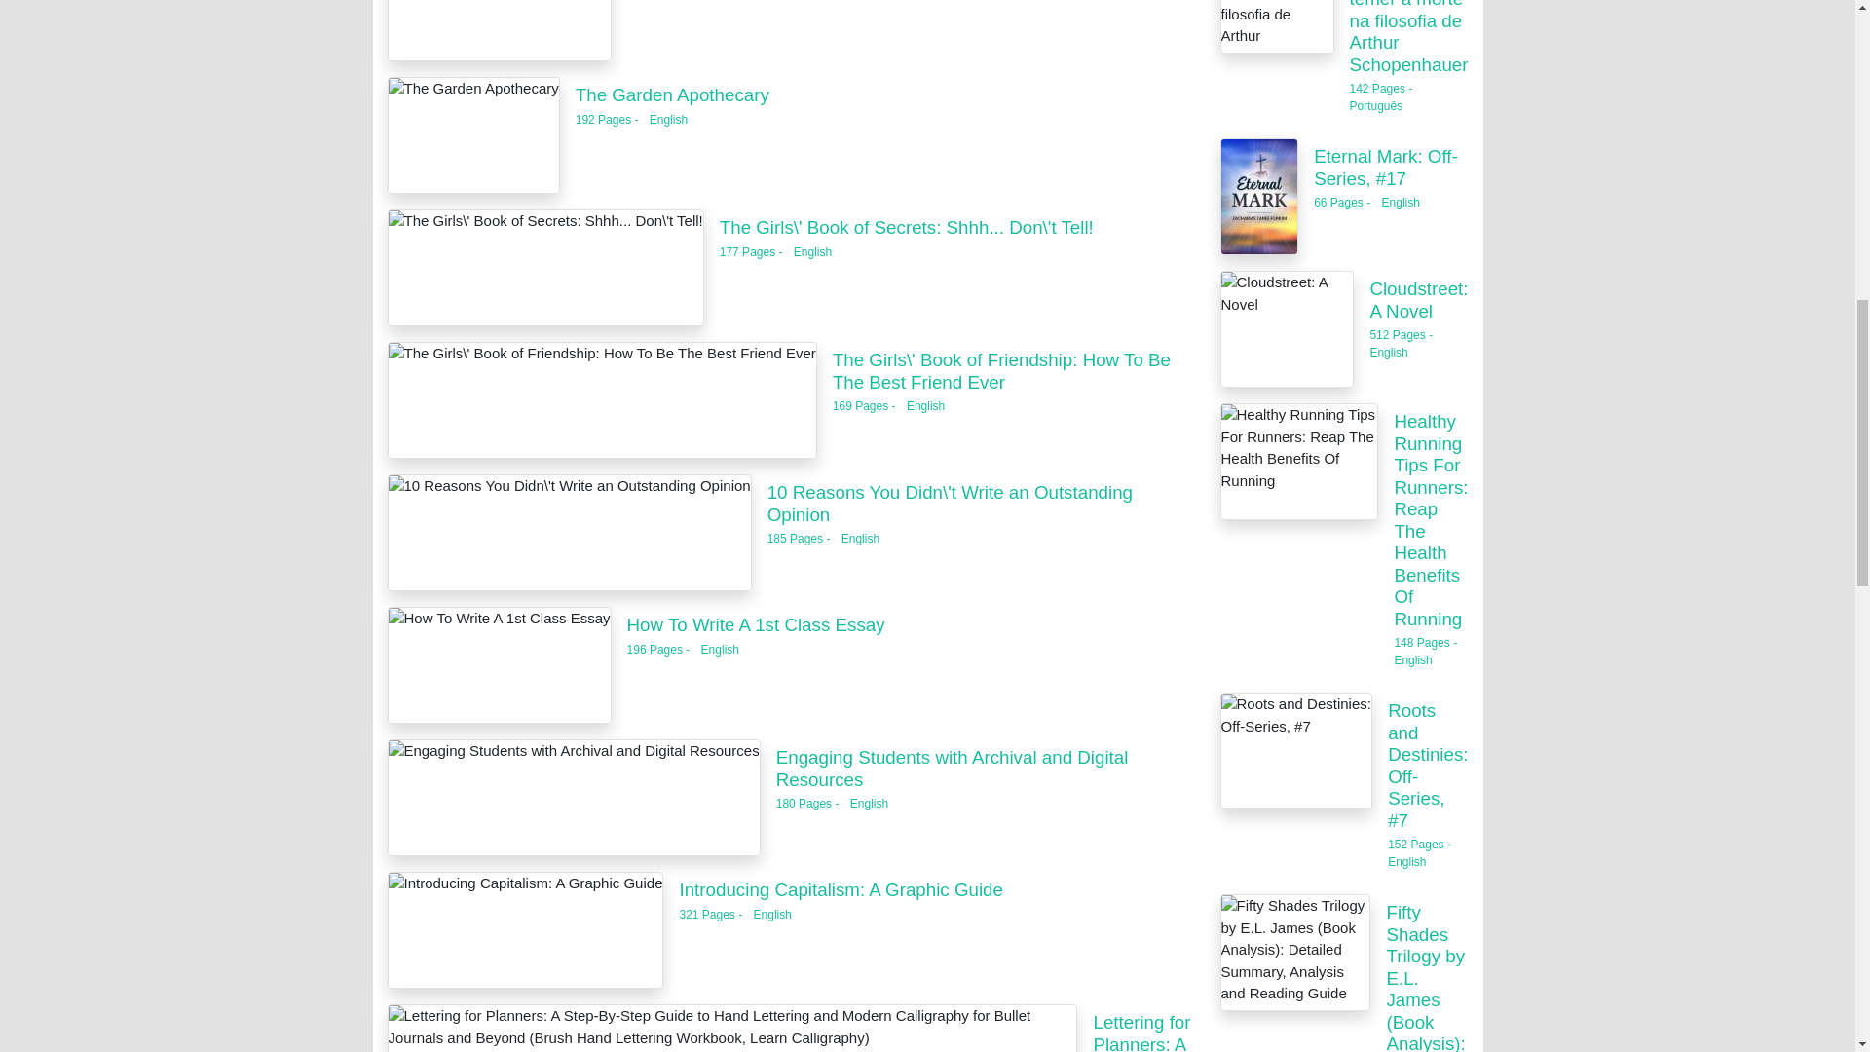 This screenshot has height=1052, width=1870. Describe the element at coordinates (756, 624) in the screenshot. I see `How To Write A 1st Class Essay` at that location.